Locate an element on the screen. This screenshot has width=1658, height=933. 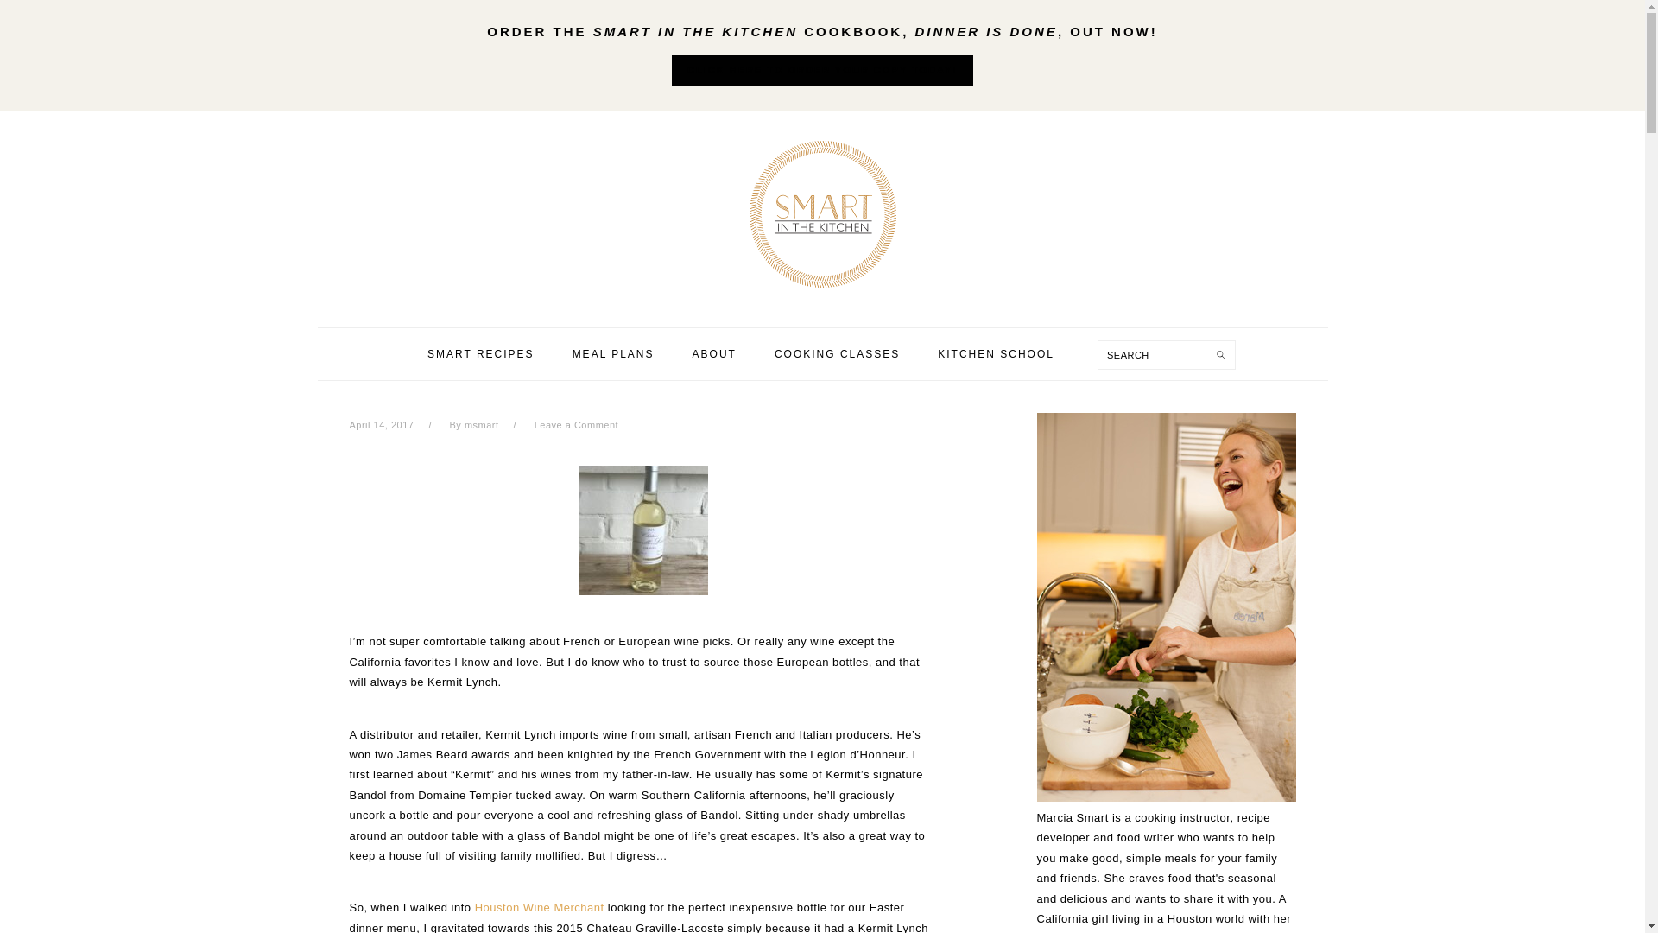
SMART RECIPES is located at coordinates (480, 354).